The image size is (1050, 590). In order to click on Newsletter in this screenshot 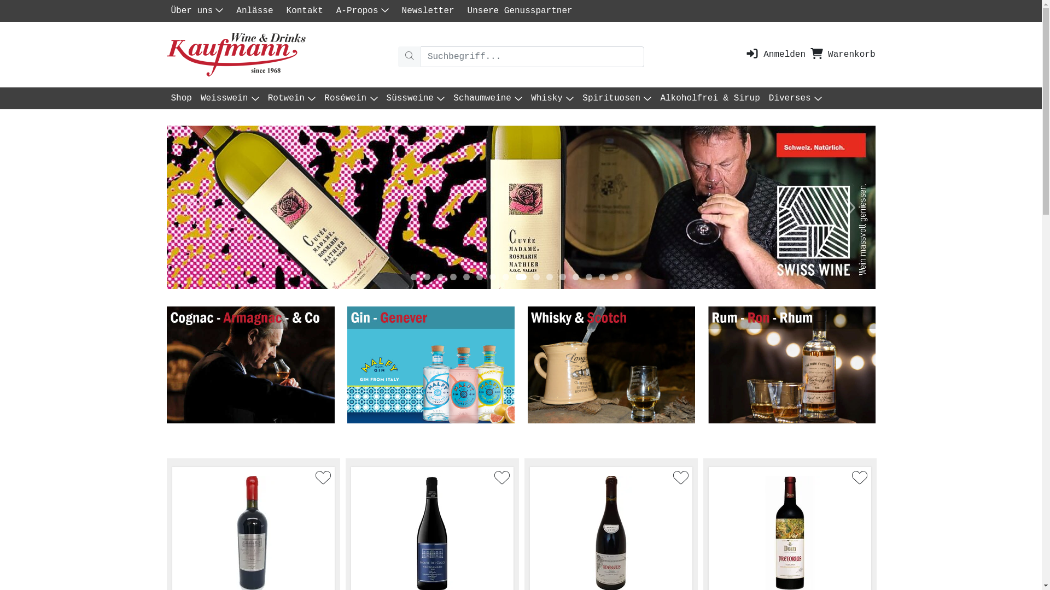, I will do `click(430, 11)`.